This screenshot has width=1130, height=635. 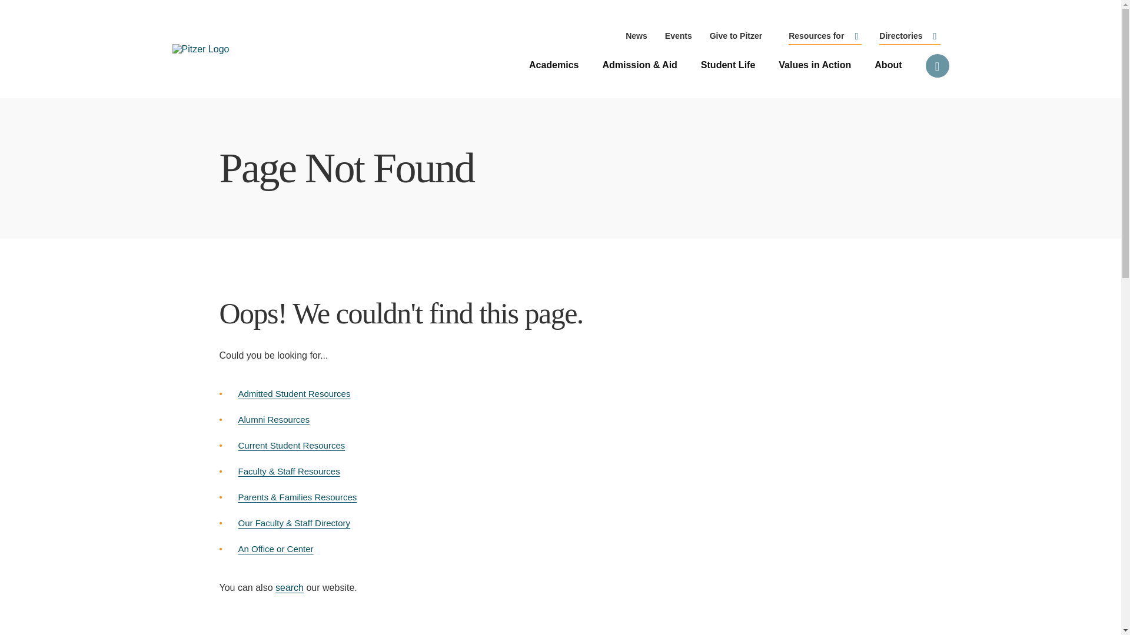 I want to click on Faculty and Staff, so click(x=288, y=471).